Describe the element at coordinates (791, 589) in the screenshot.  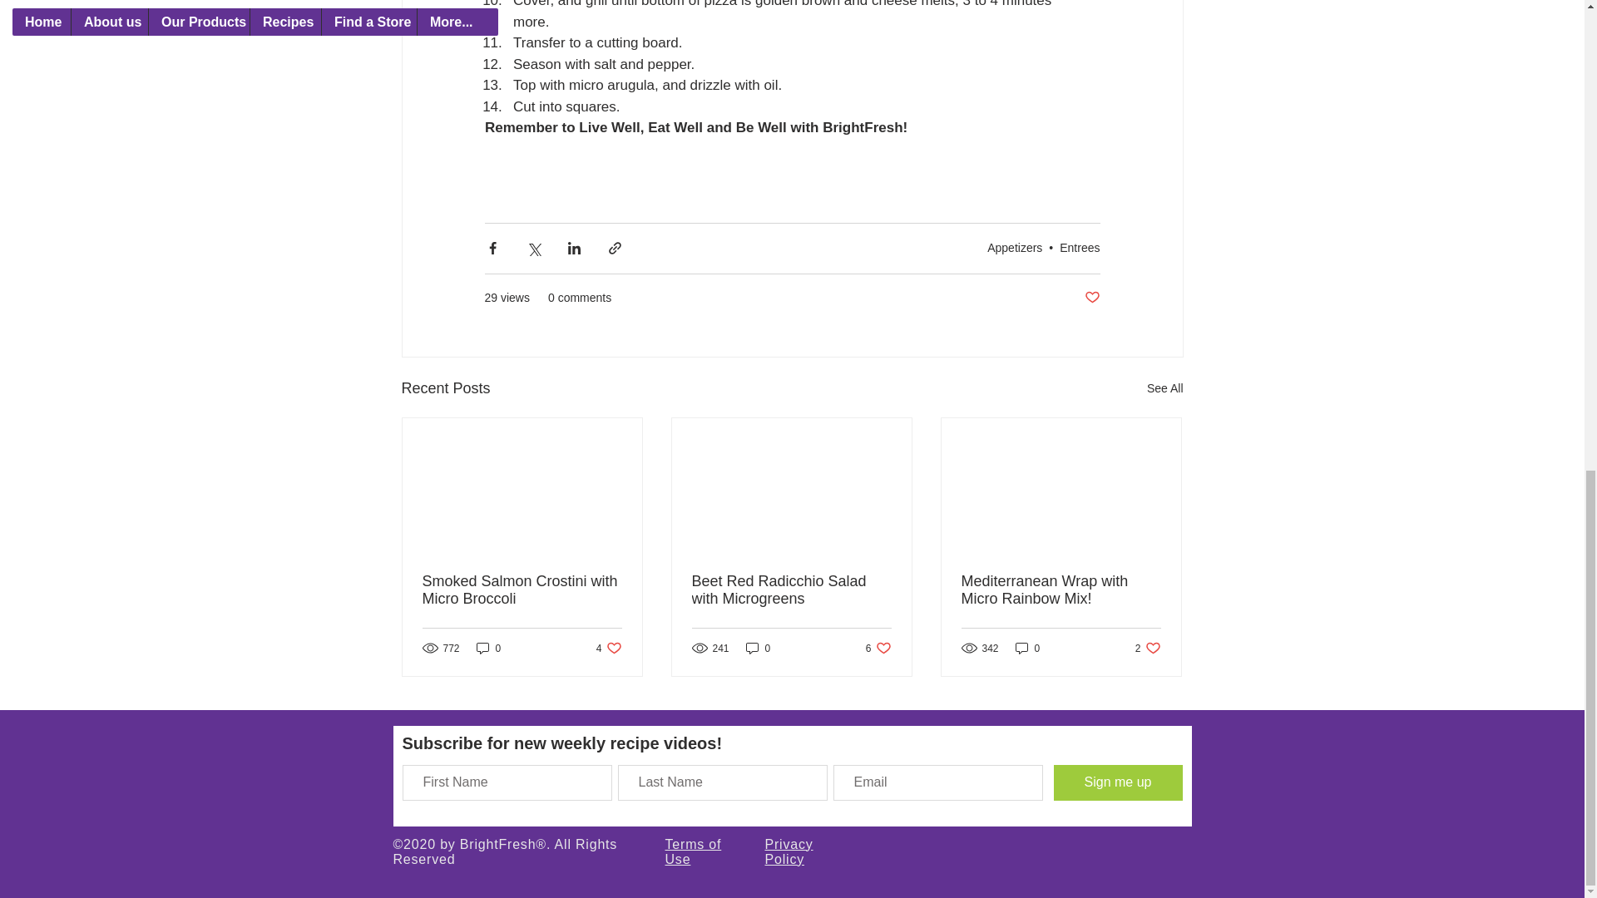
I see `Terms of Use` at that location.